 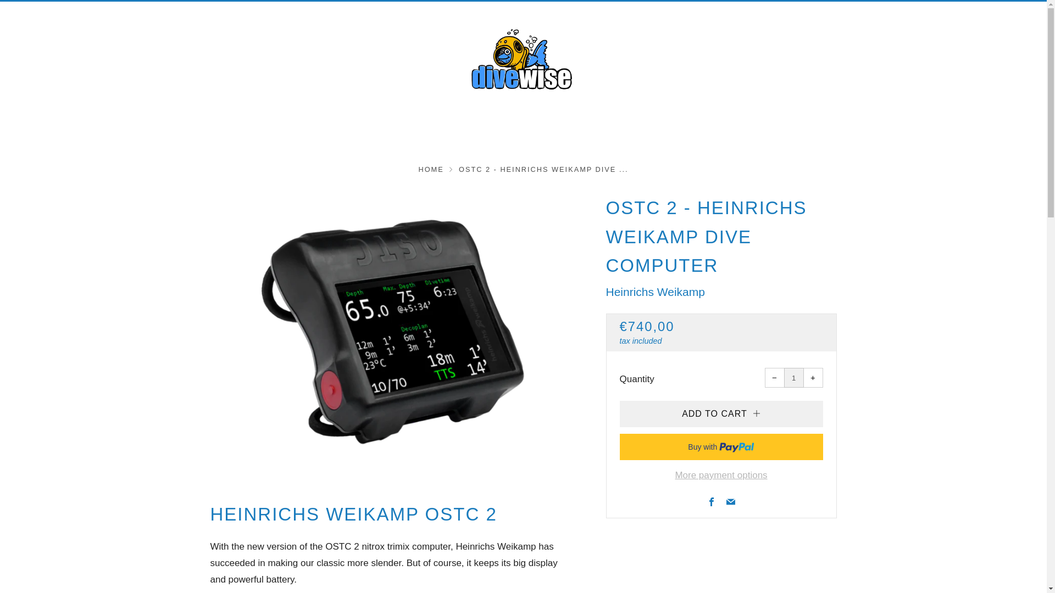 What do you see at coordinates (430, 169) in the screenshot?
I see `Home` at bounding box center [430, 169].